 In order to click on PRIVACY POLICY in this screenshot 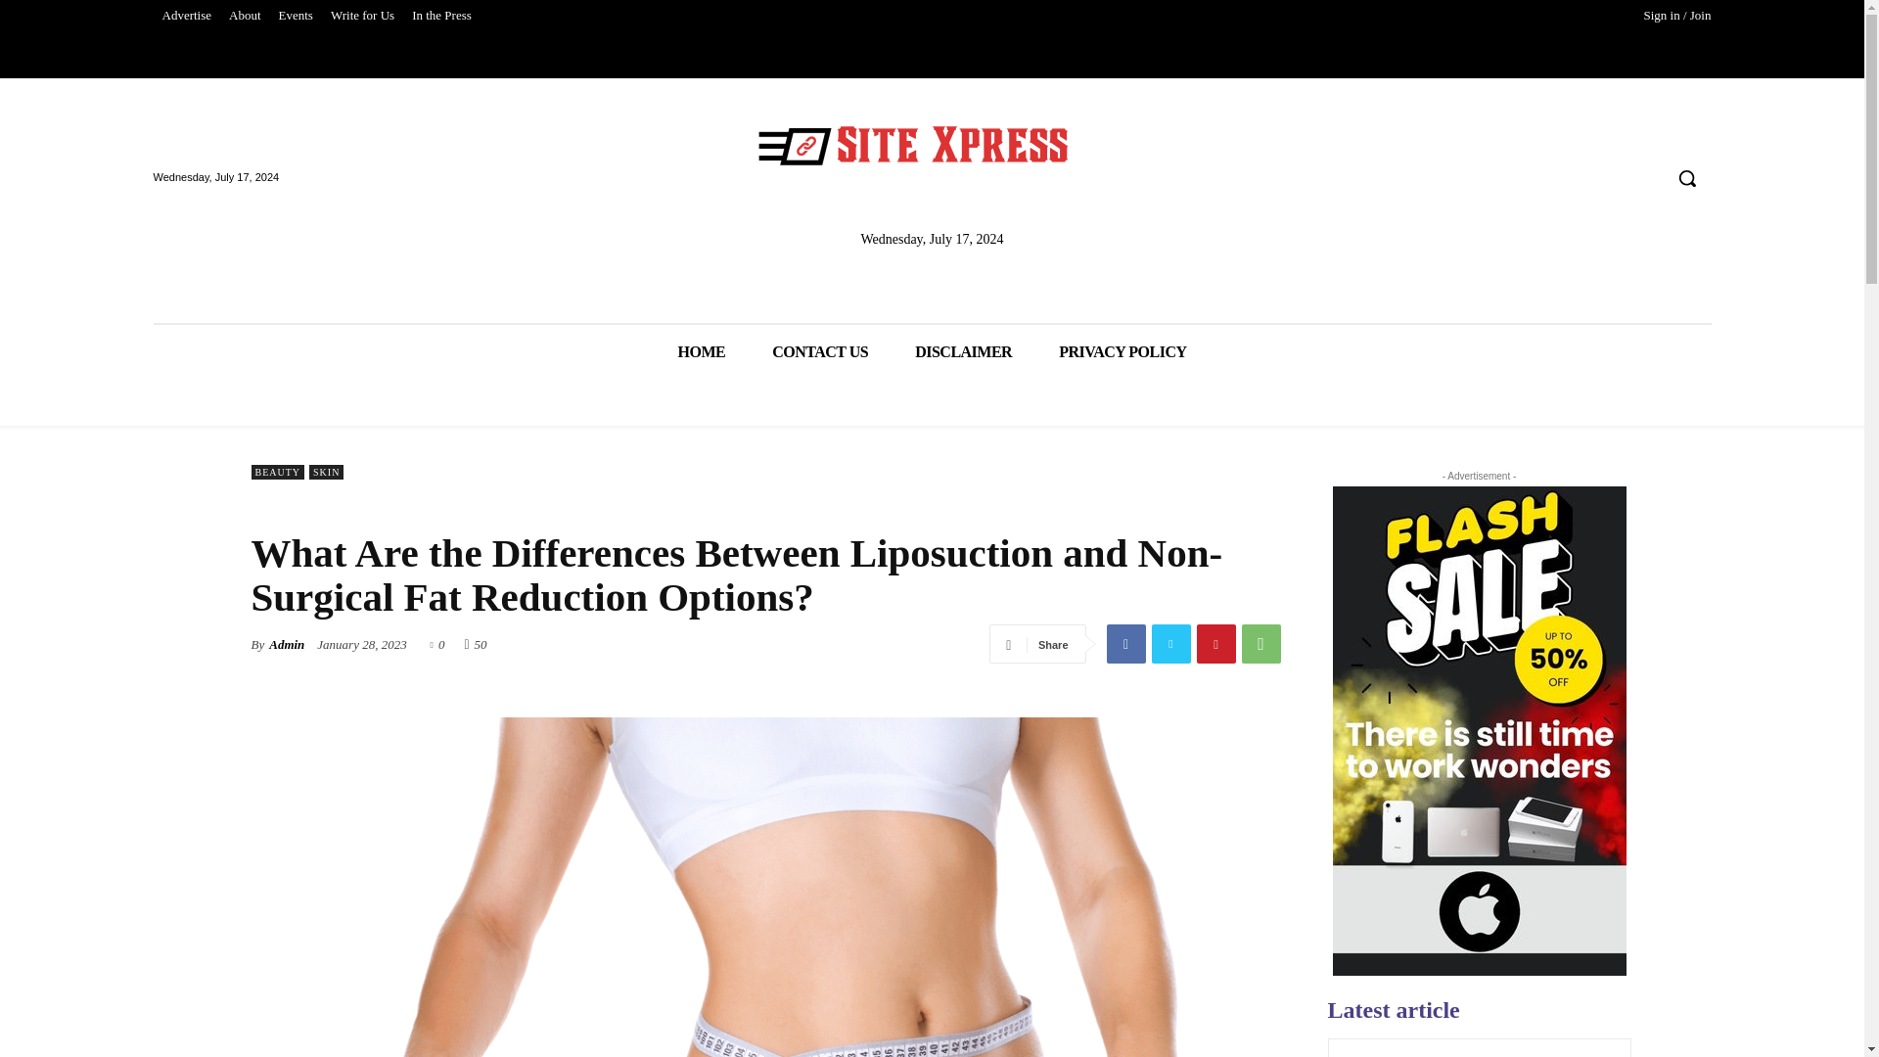, I will do `click(1122, 350)`.